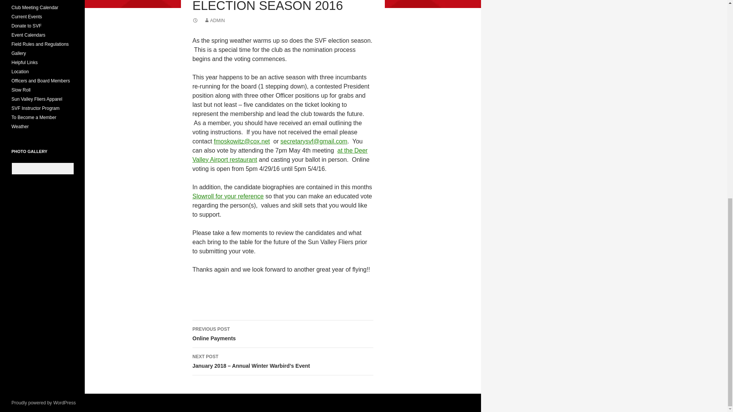 The height and width of the screenshot is (412, 733). I want to click on Current Events, so click(18, 53).